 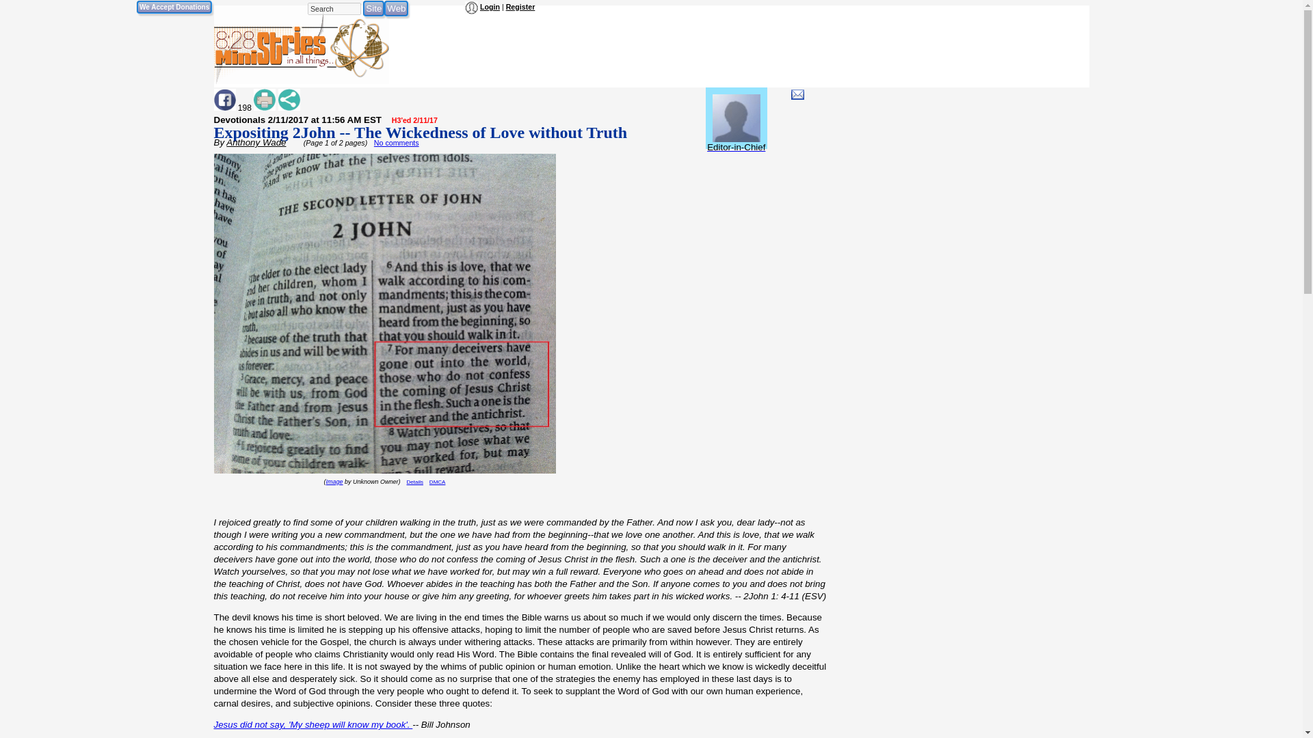 What do you see at coordinates (414, 481) in the screenshot?
I see `Details` at bounding box center [414, 481].